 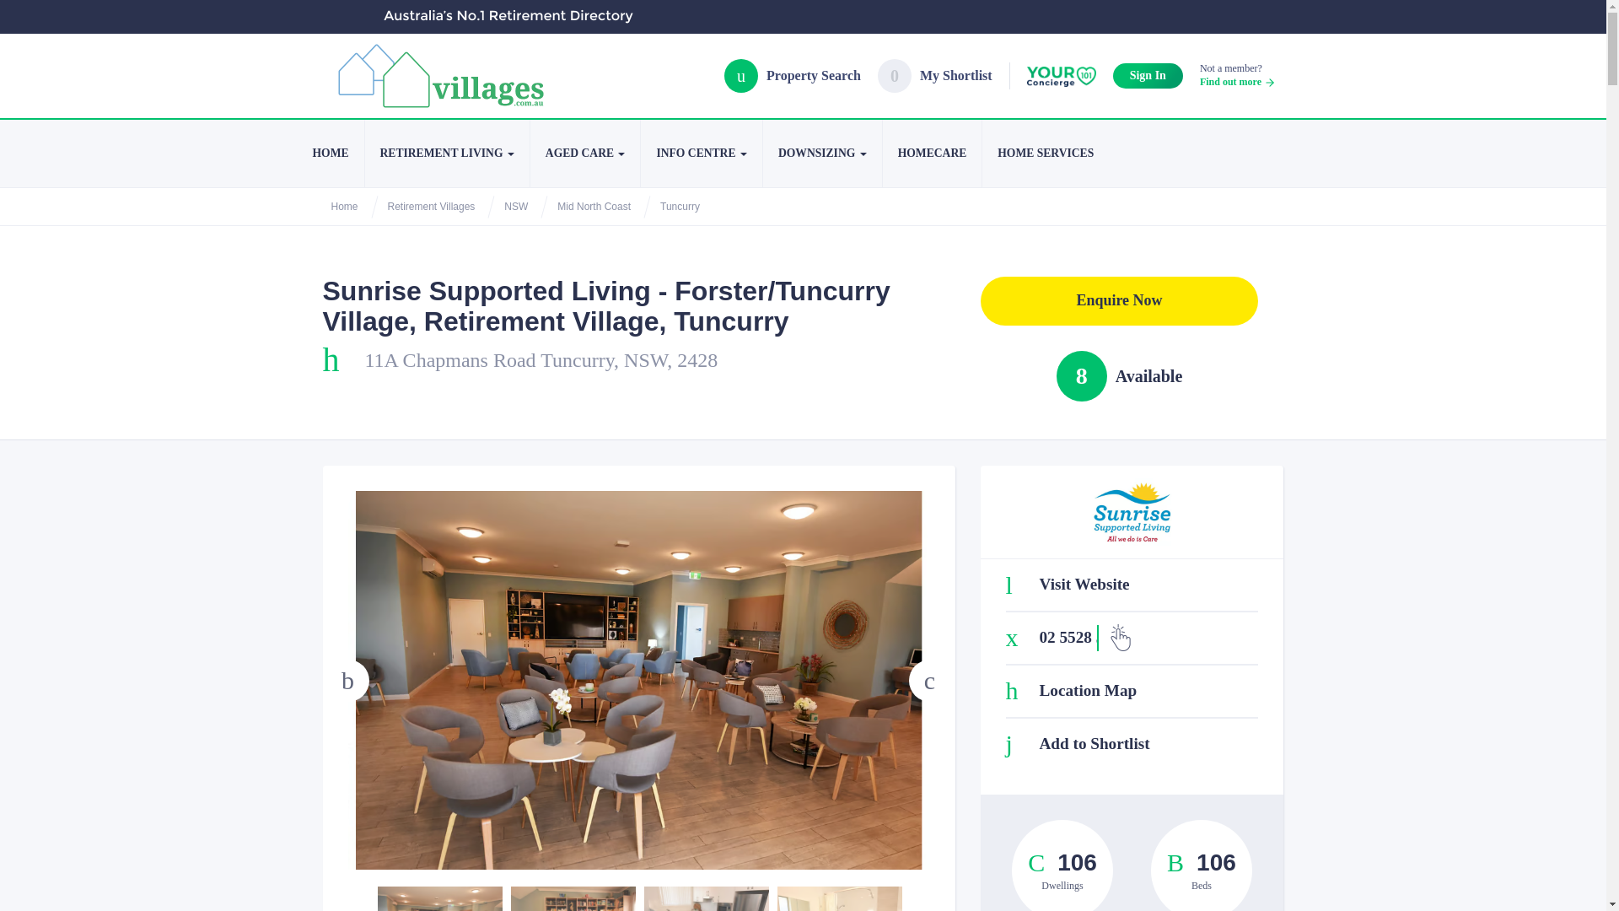 What do you see at coordinates (585, 154) in the screenshot?
I see `High care and low care nursing homes` at bounding box center [585, 154].